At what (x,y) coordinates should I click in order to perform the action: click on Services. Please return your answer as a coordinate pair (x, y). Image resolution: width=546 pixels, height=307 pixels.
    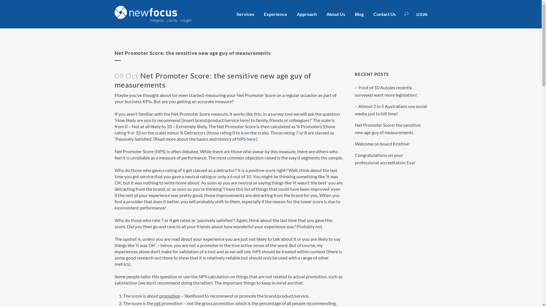
    Looking at the image, I should click on (245, 14).